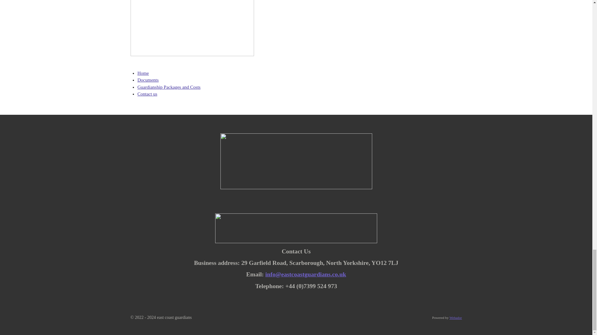 This screenshot has height=335, width=597. Describe the element at coordinates (147, 94) in the screenshot. I see `Contact us` at that location.